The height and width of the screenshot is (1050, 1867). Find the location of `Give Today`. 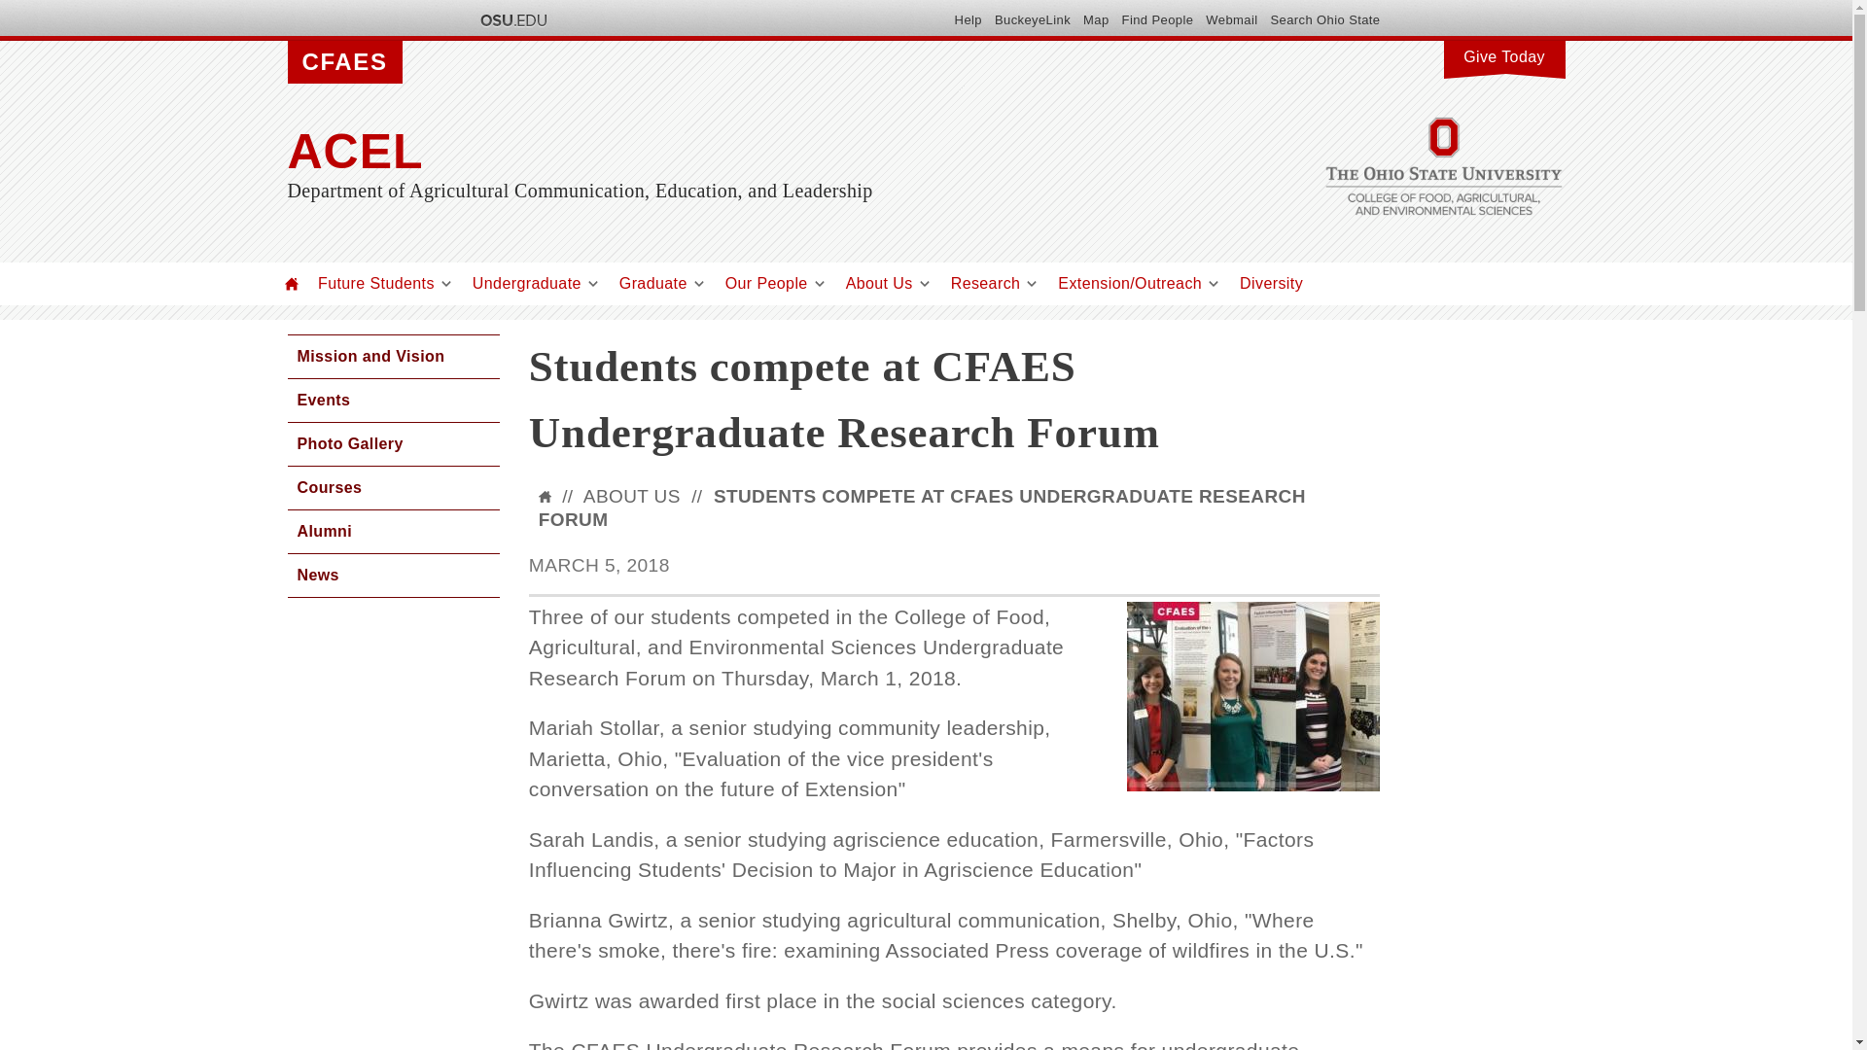

Give Today is located at coordinates (1503, 54).